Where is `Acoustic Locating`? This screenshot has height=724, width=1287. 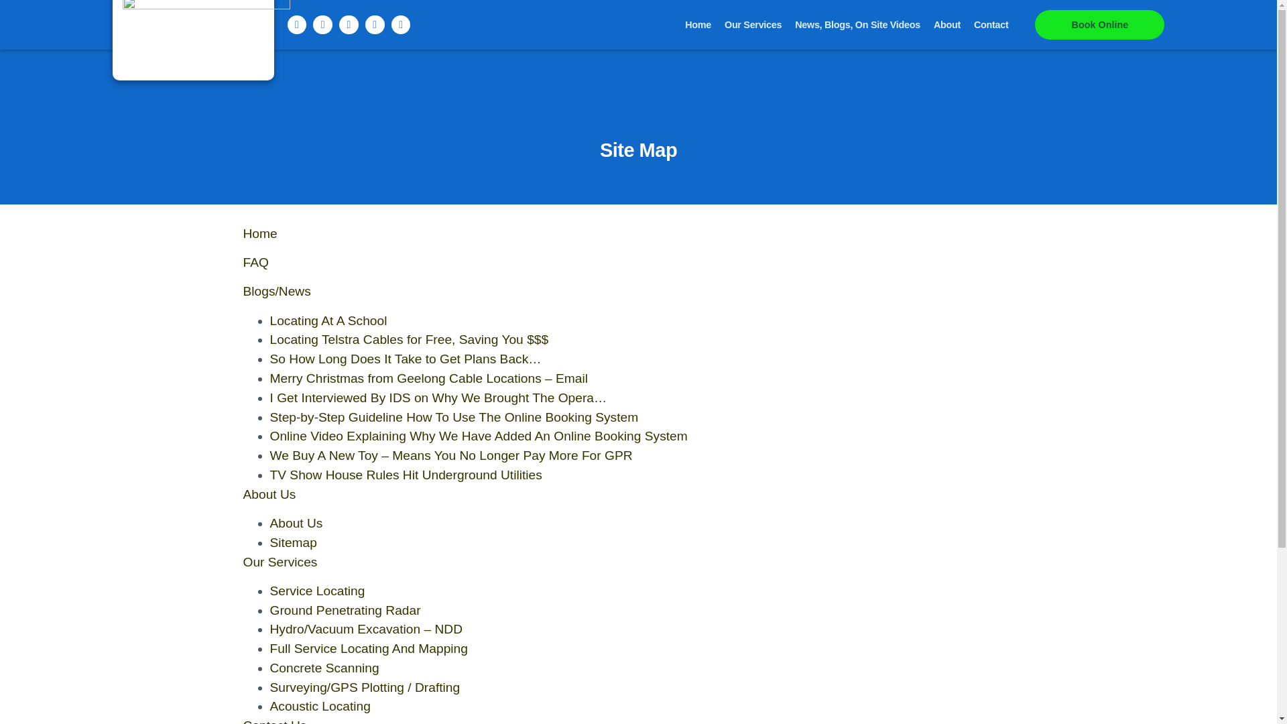 Acoustic Locating is located at coordinates (320, 707).